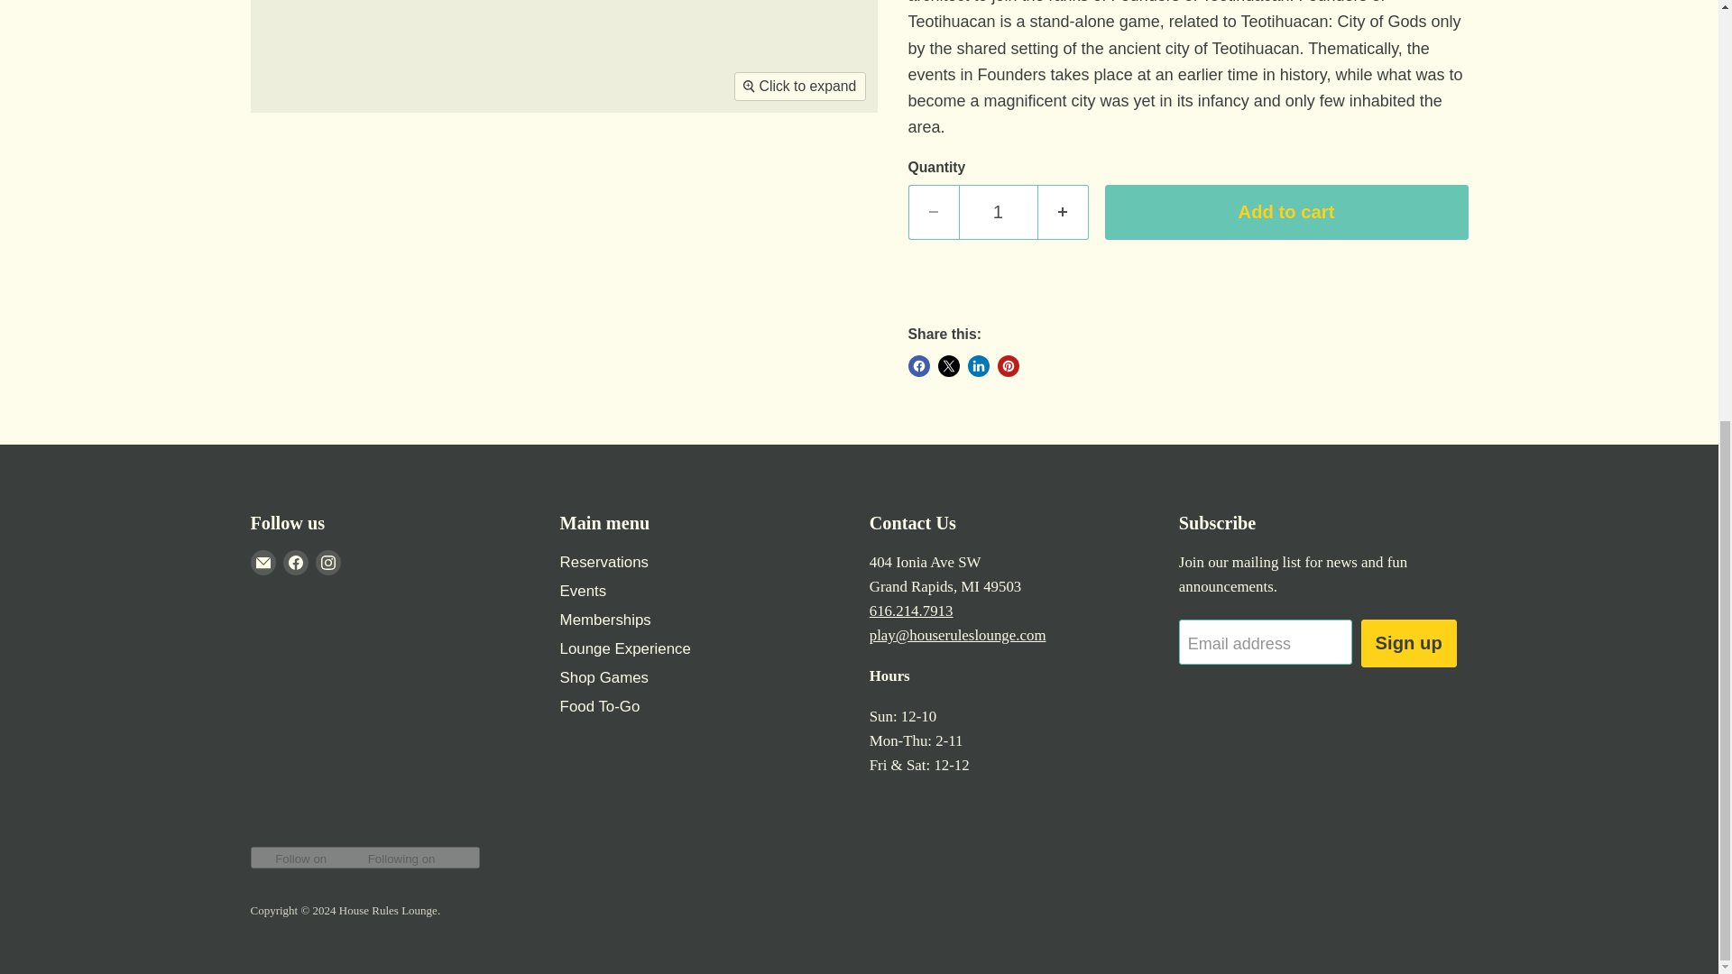 Image resolution: width=1732 pixels, height=974 pixels. Describe the element at coordinates (263, 563) in the screenshot. I see `Email` at that location.